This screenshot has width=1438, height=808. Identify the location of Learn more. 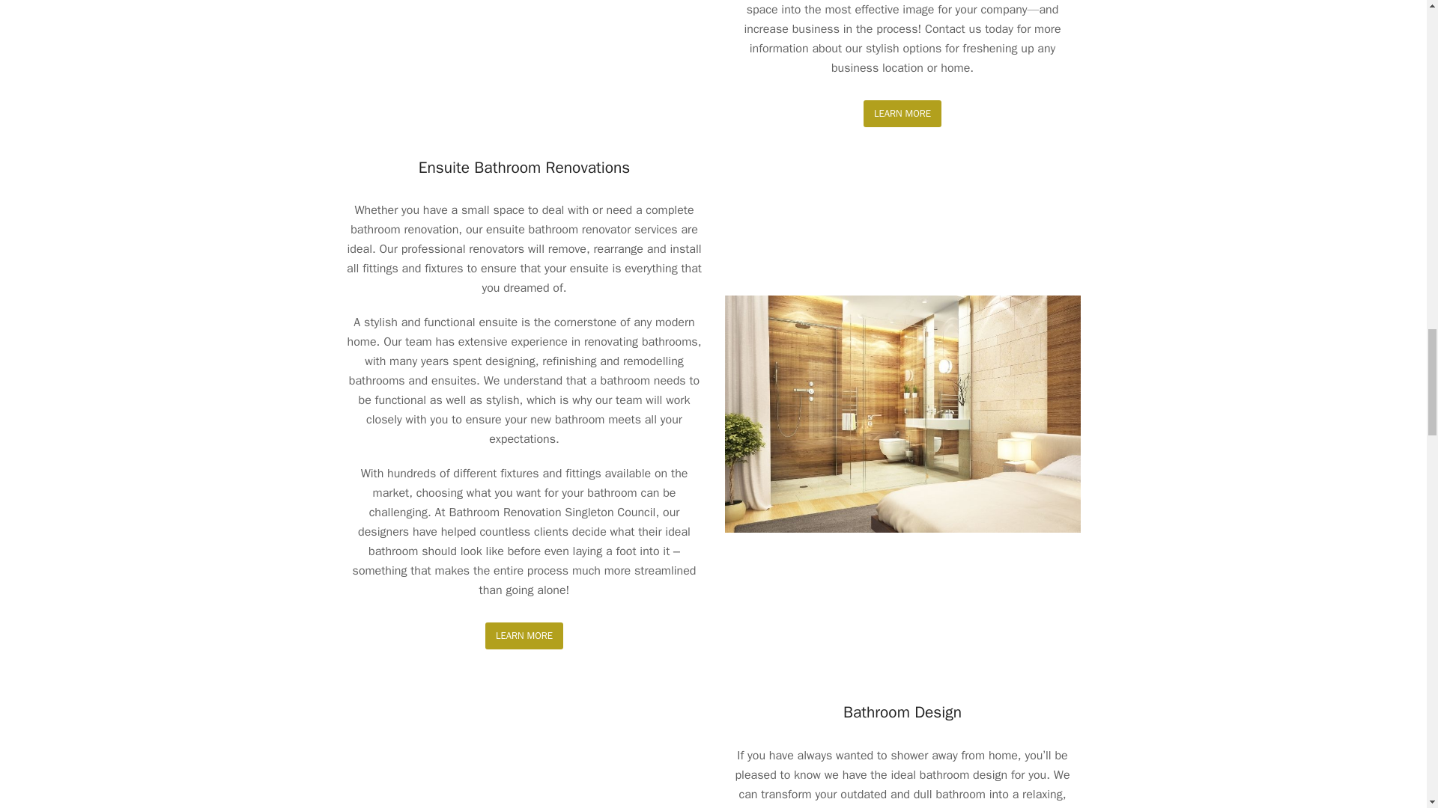
(524, 635).